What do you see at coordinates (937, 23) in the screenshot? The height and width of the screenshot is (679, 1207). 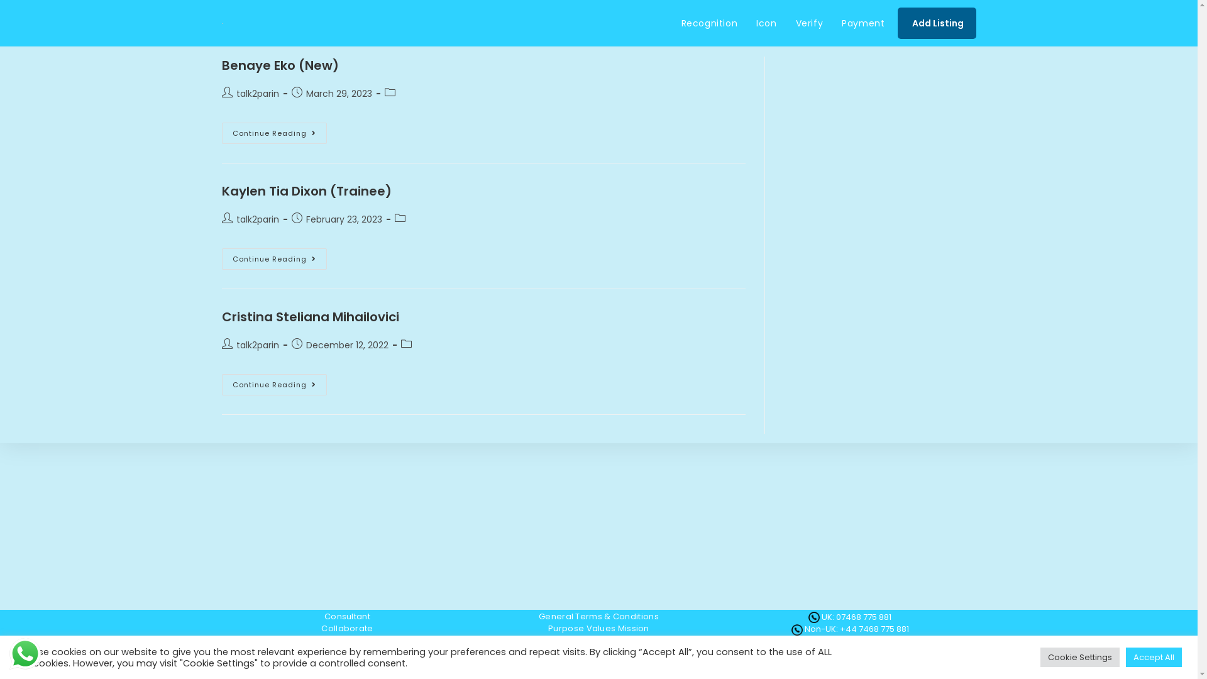 I see `Add Listing` at bounding box center [937, 23].